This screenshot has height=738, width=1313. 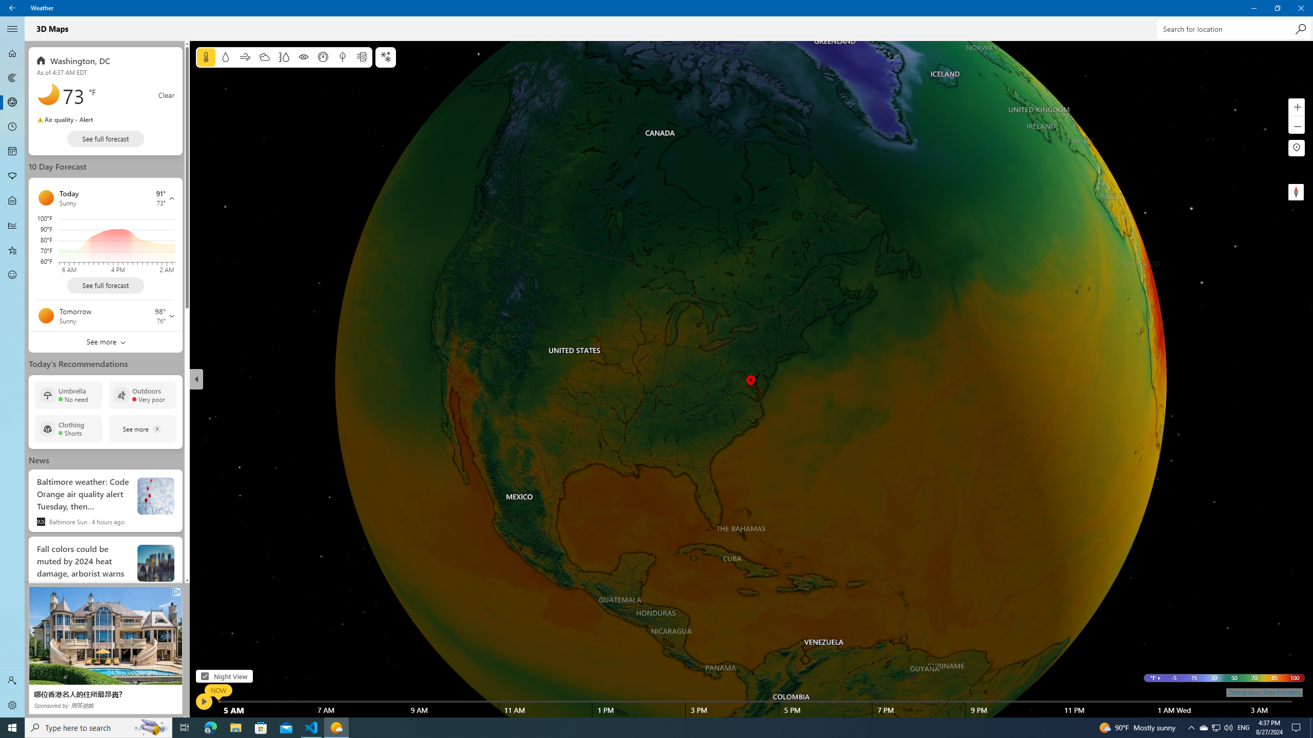 What do you see at coordinates (12, 176) in the screenshot?
I see `Pollen - Not Selected` at bounding box center [12, 176].